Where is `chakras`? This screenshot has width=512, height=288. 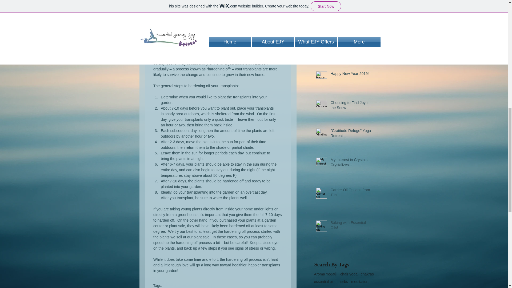 chakras is located at coordinates (367, 274).